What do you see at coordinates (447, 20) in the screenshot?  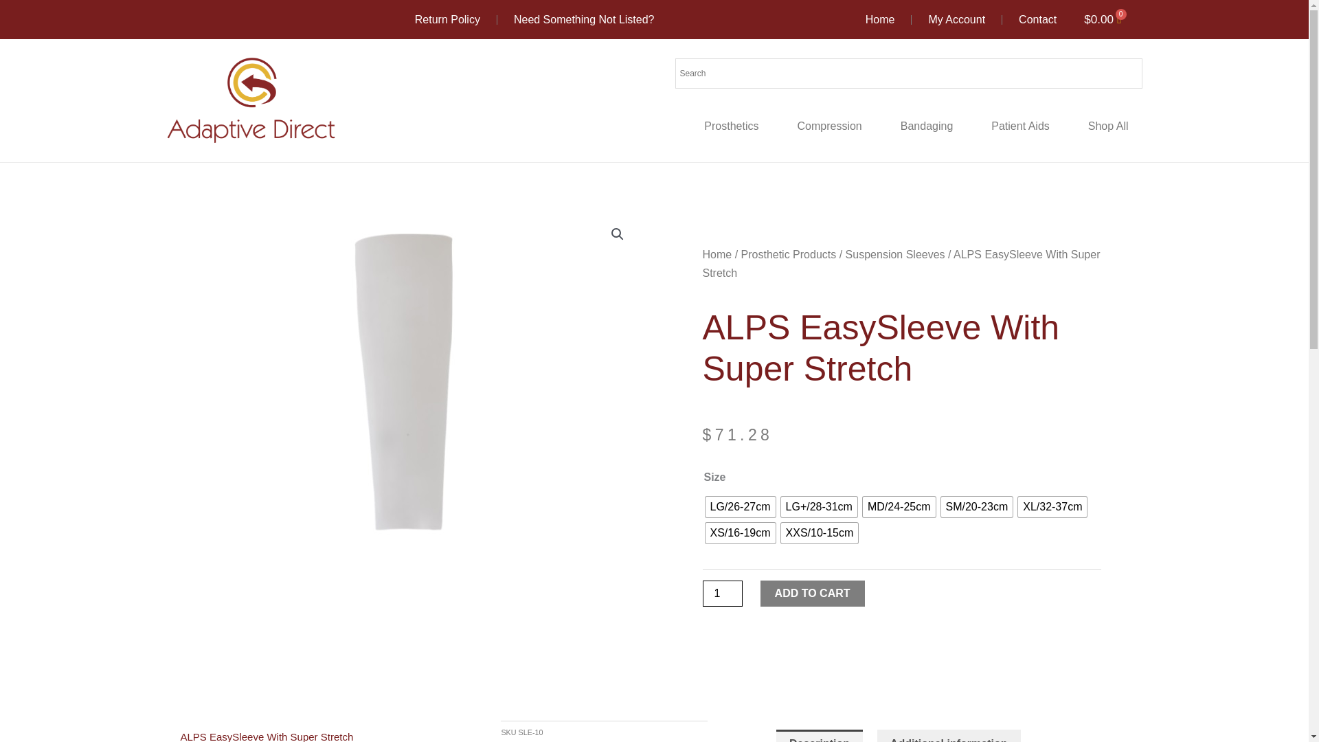 I see `Return Policy` at bounding box center [447, 20].